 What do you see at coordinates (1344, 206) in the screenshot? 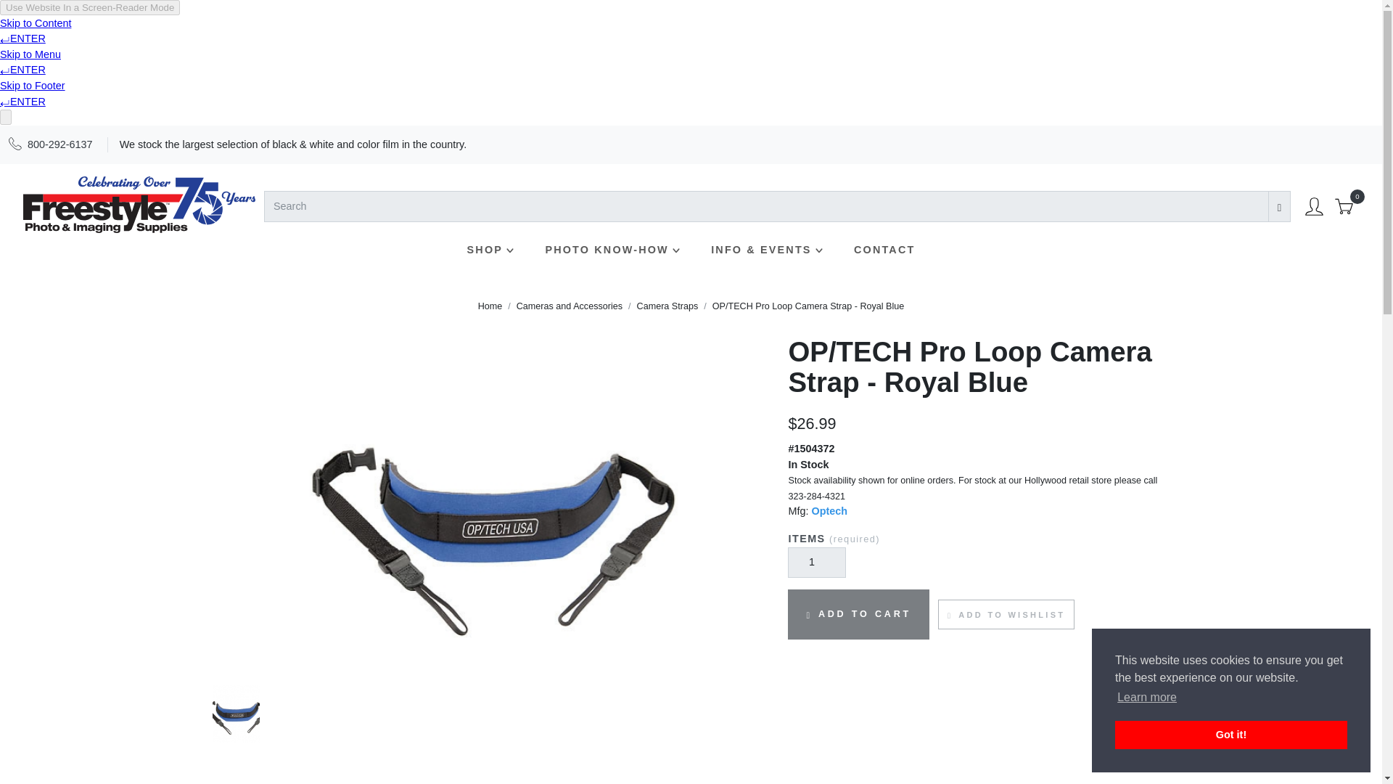
I see `0` at bounding box center [1344, 206].